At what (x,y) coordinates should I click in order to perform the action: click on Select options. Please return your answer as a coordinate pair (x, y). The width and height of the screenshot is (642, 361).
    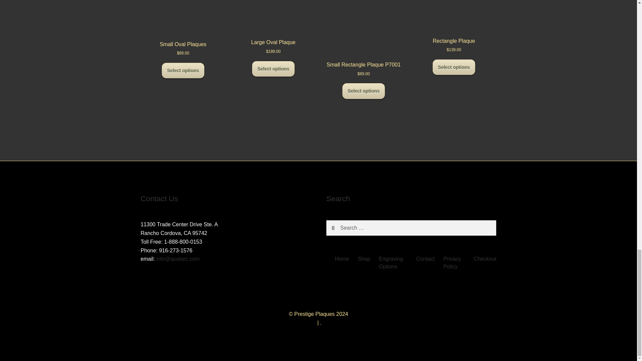
    Looking at the image, I should click on (274, 69).